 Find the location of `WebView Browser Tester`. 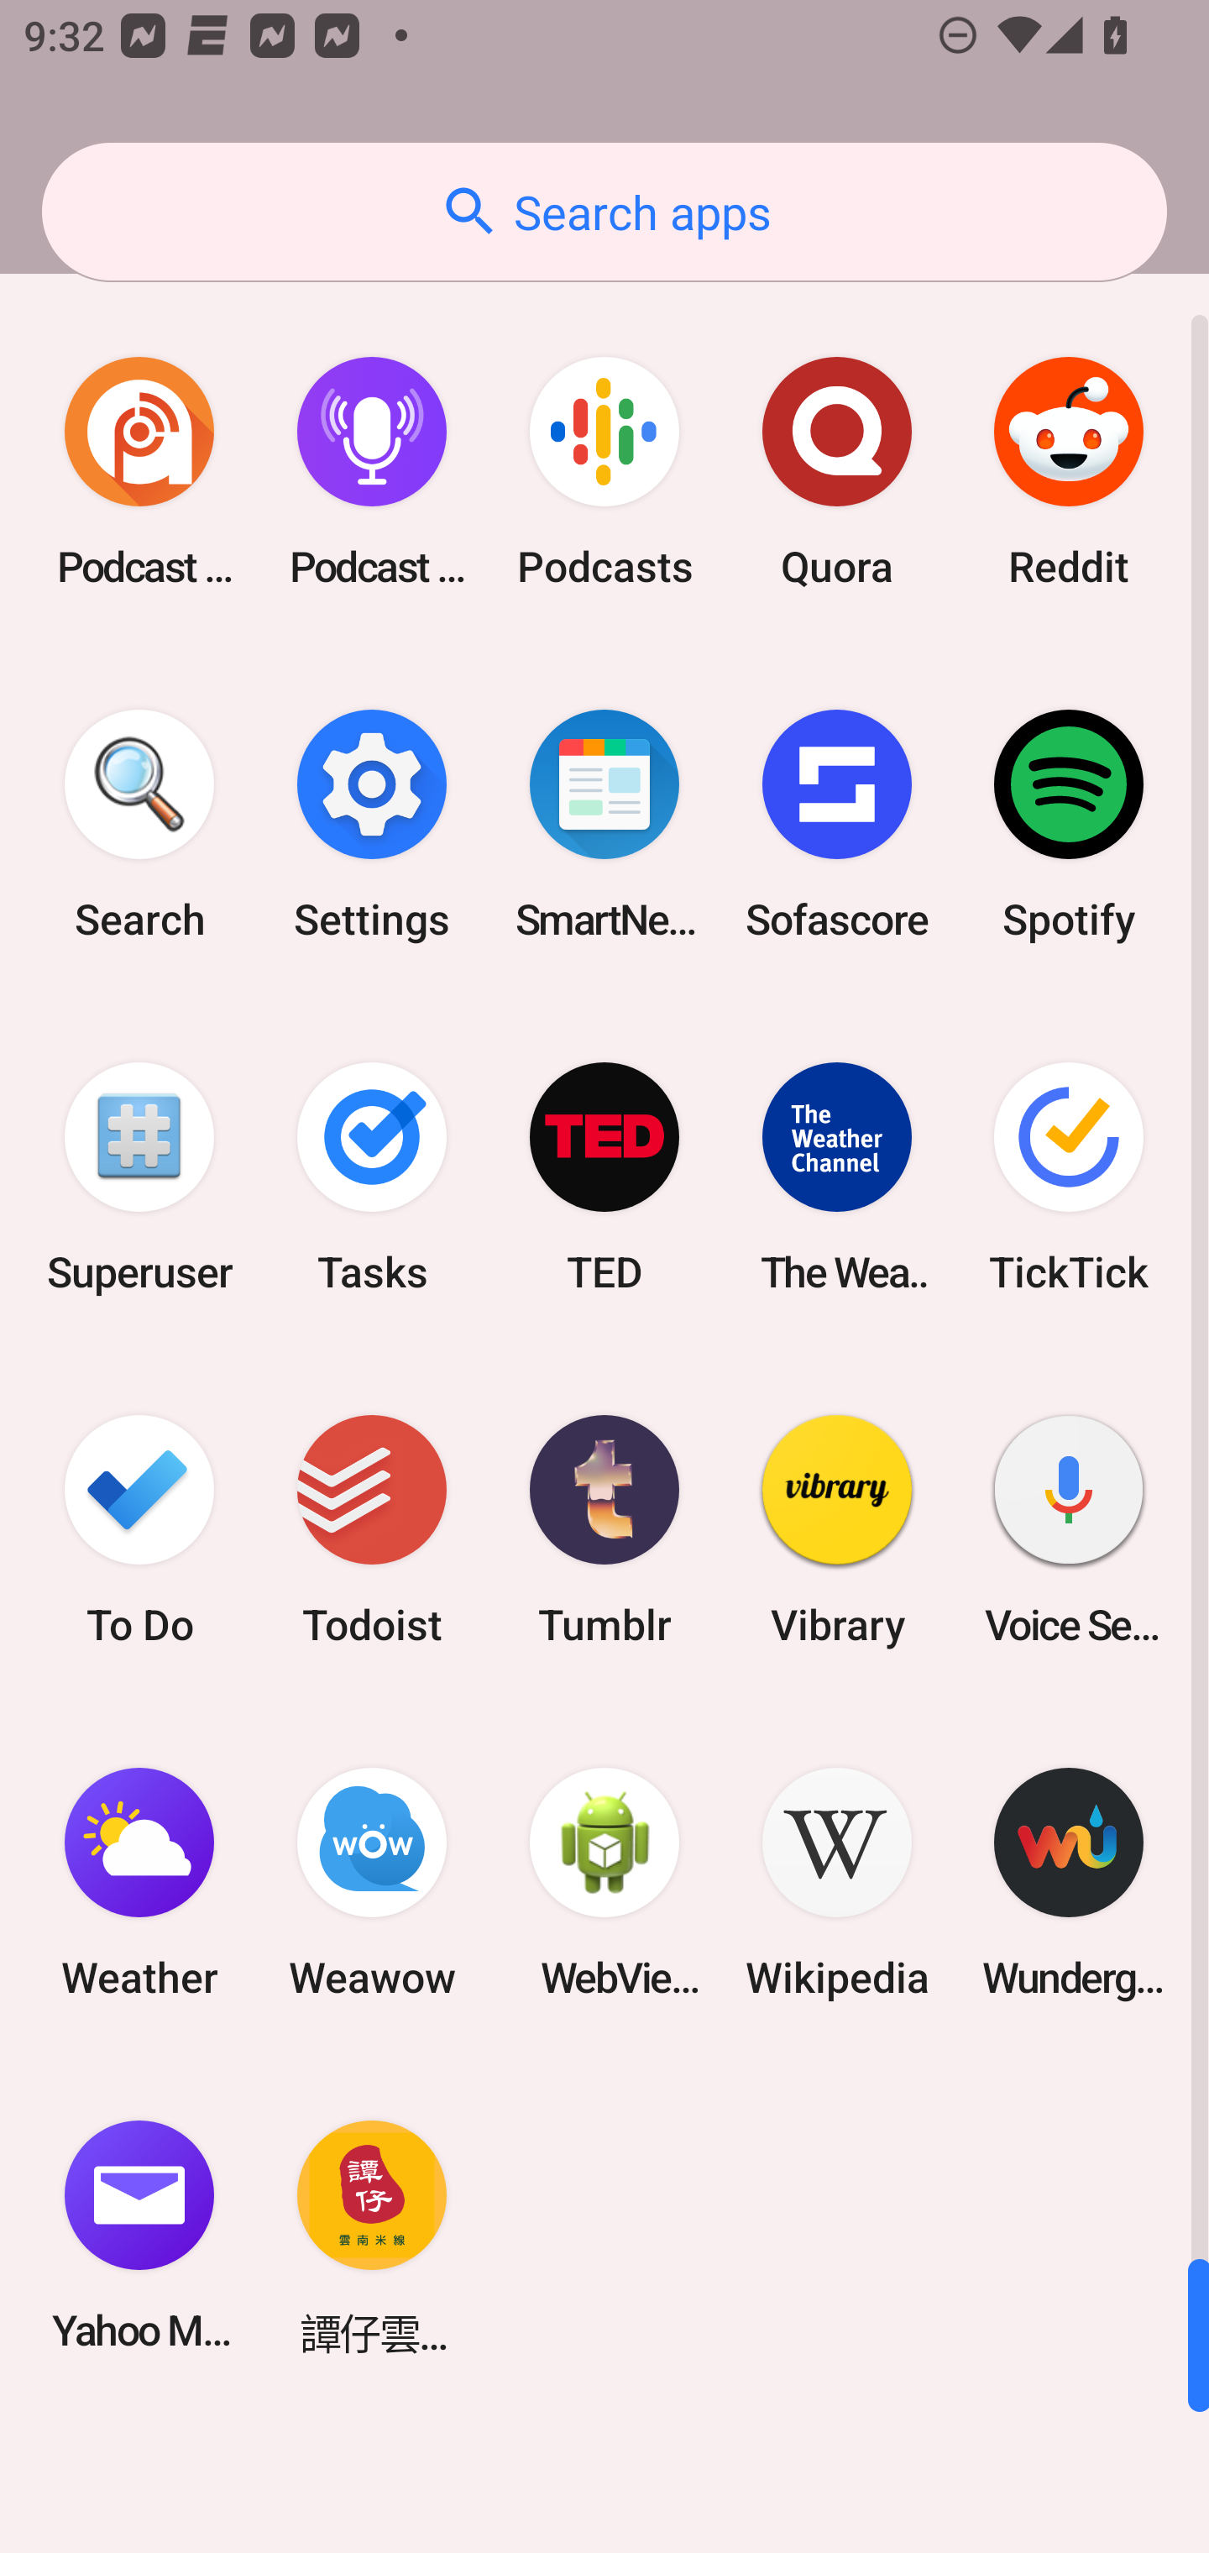

WebView Browser Tester is located at coordinates (604, 1883).